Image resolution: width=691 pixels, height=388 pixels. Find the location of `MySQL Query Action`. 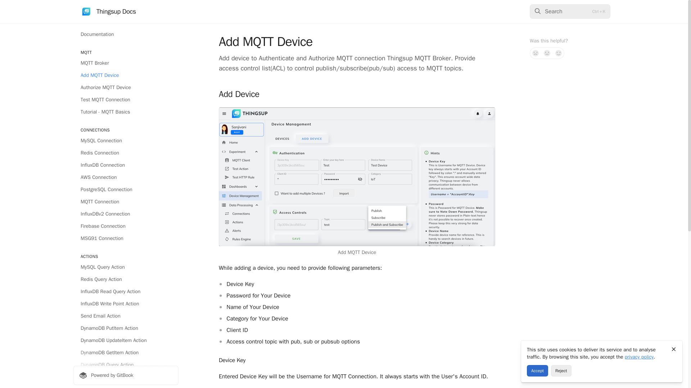

MySQL Query Action is located at coordinates (126, 267).